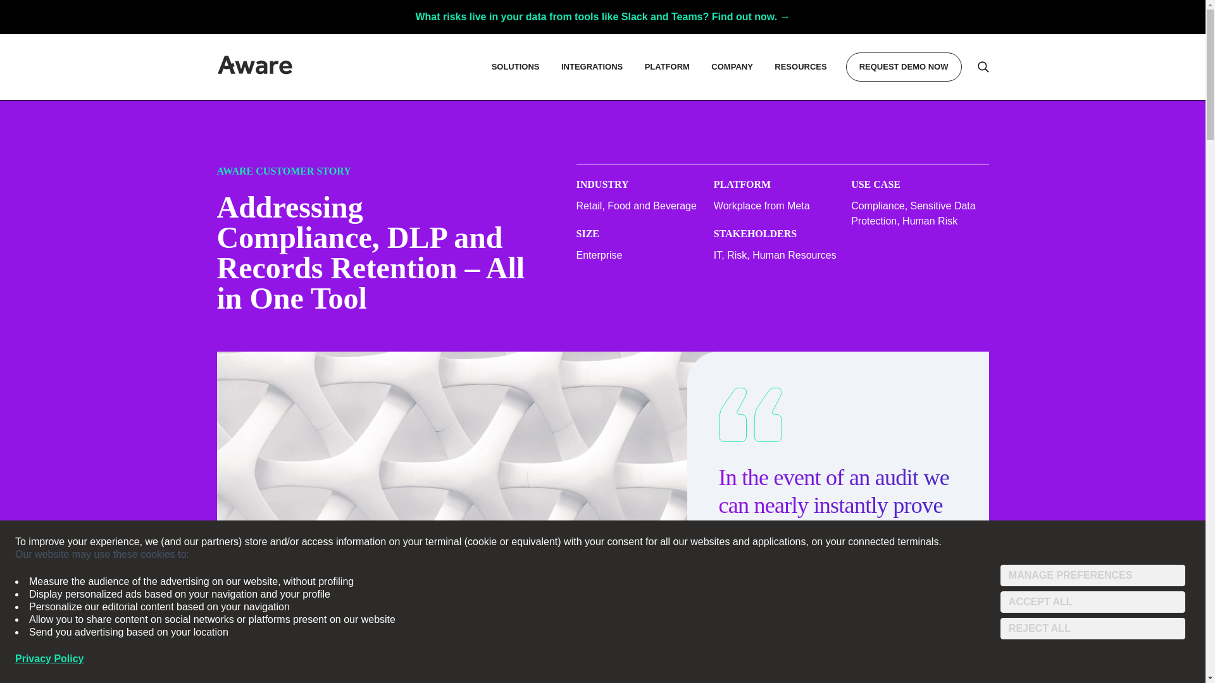 The image size is (1215, 683). I want to click on Aware Logo, so click(254, 65).